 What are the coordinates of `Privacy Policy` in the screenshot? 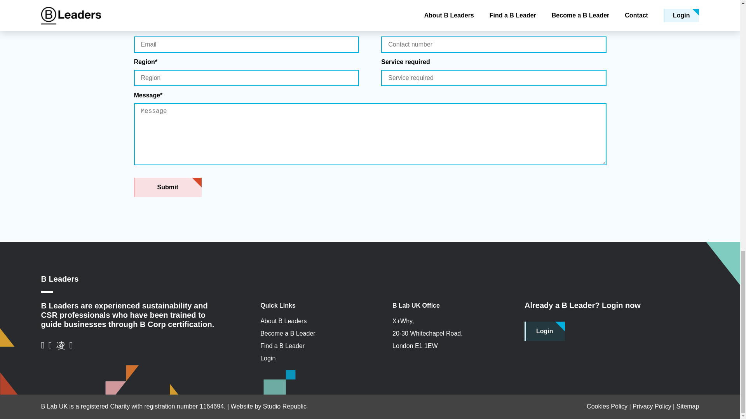 It's located at (652, 406).